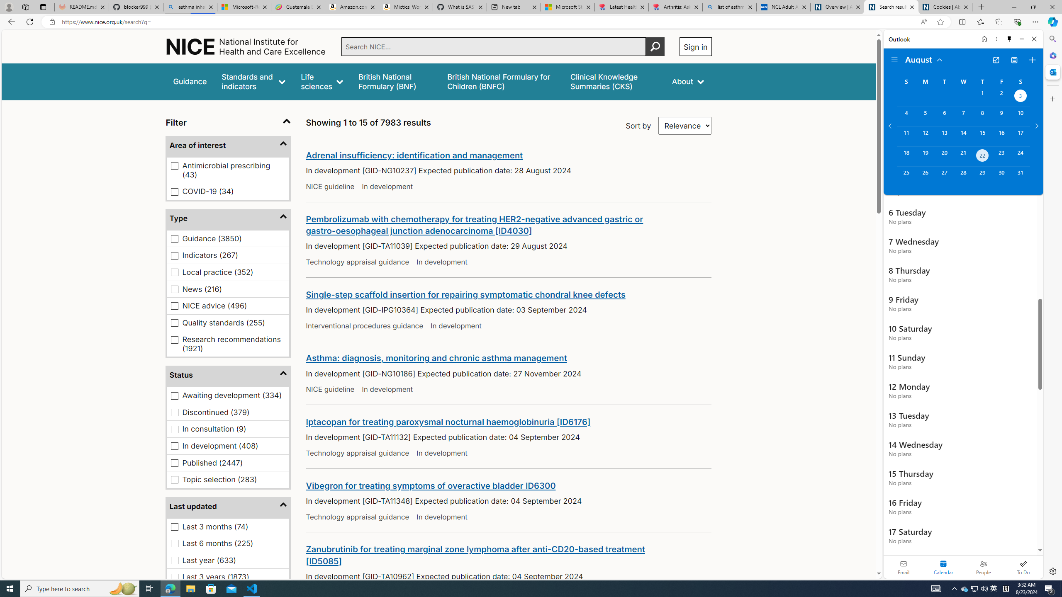 The height and width of the screenshot is (597, 1062). What do you see at coordinates (1009, 39) in the screenshot?
I see `Unpin side pane` at bounding box center [1009, 39].